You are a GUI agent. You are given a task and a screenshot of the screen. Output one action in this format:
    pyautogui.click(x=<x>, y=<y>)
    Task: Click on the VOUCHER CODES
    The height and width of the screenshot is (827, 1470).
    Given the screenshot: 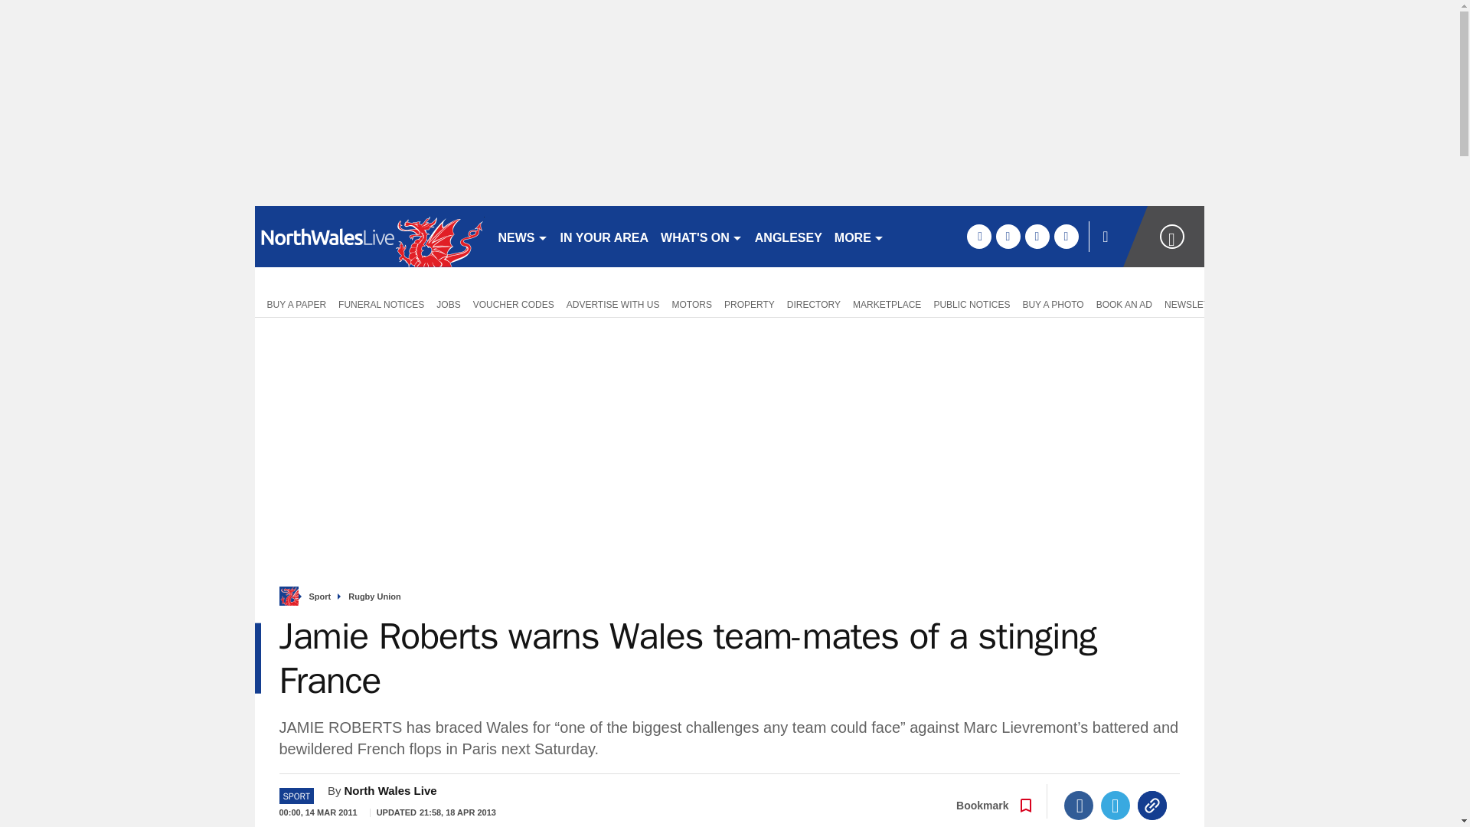 What is the action you would take?
    pyautogui.click(x=513, y=303)
    